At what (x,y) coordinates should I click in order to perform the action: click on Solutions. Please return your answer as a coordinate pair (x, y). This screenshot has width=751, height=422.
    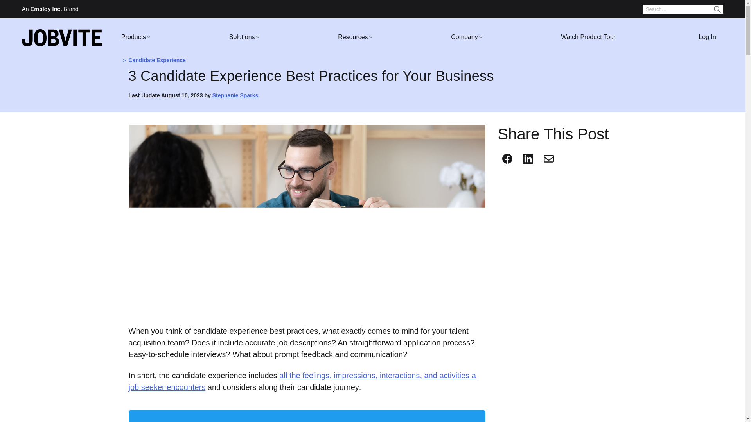
    Looking at the image, I should click on (242, 37).